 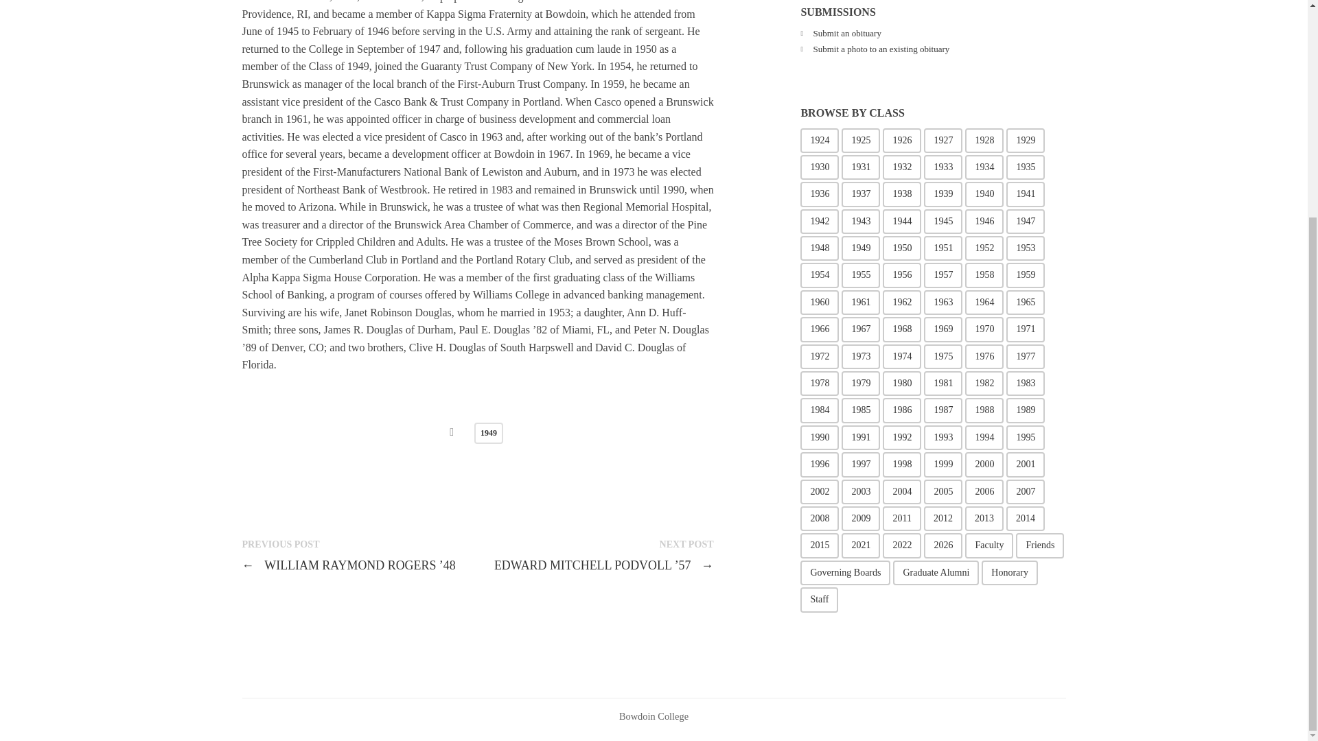 I want to click on 2 topics, so click(x=984, y=140).